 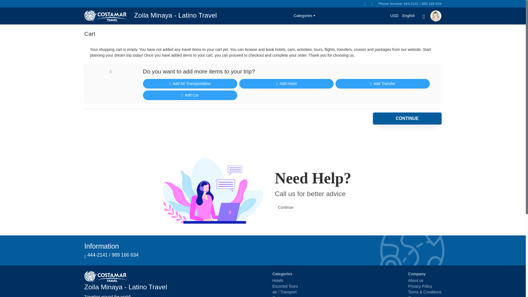 What do you see at coordinates (409, 15) in the screenshot?
I see `English` at bounding box center [409, 15].